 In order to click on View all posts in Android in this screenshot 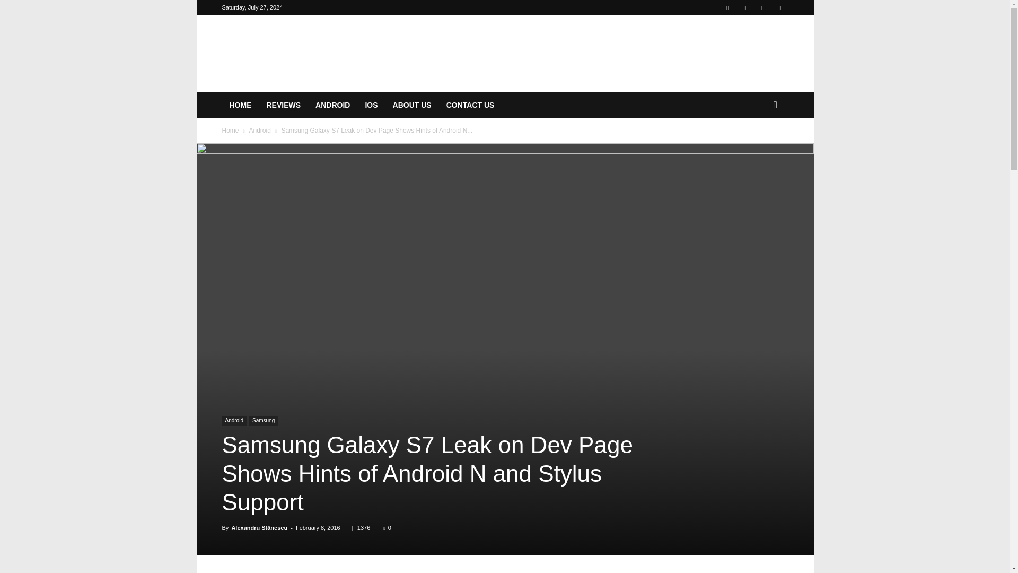, I will do `click(259, 130)`.